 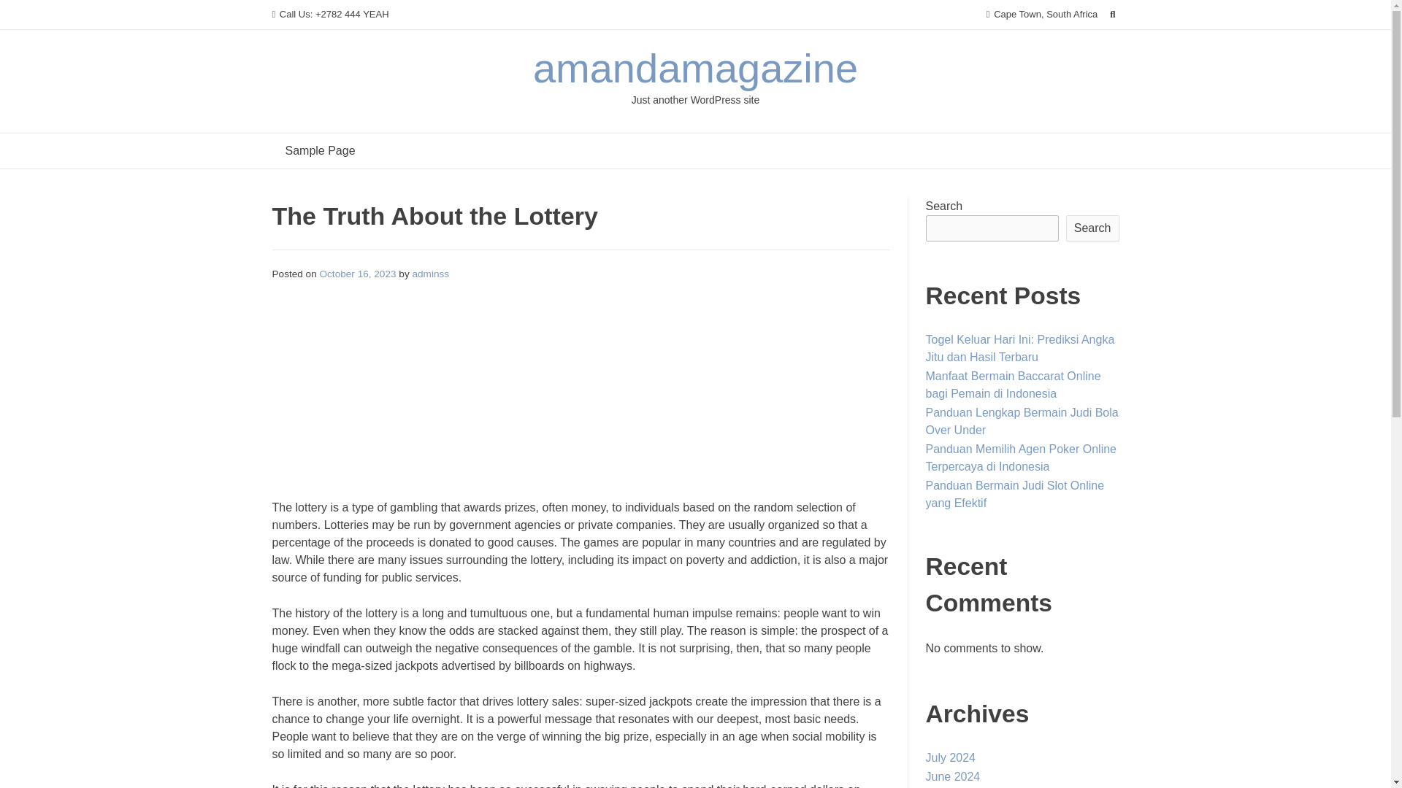 I want to click on Search, so click(x=1092, y=228).